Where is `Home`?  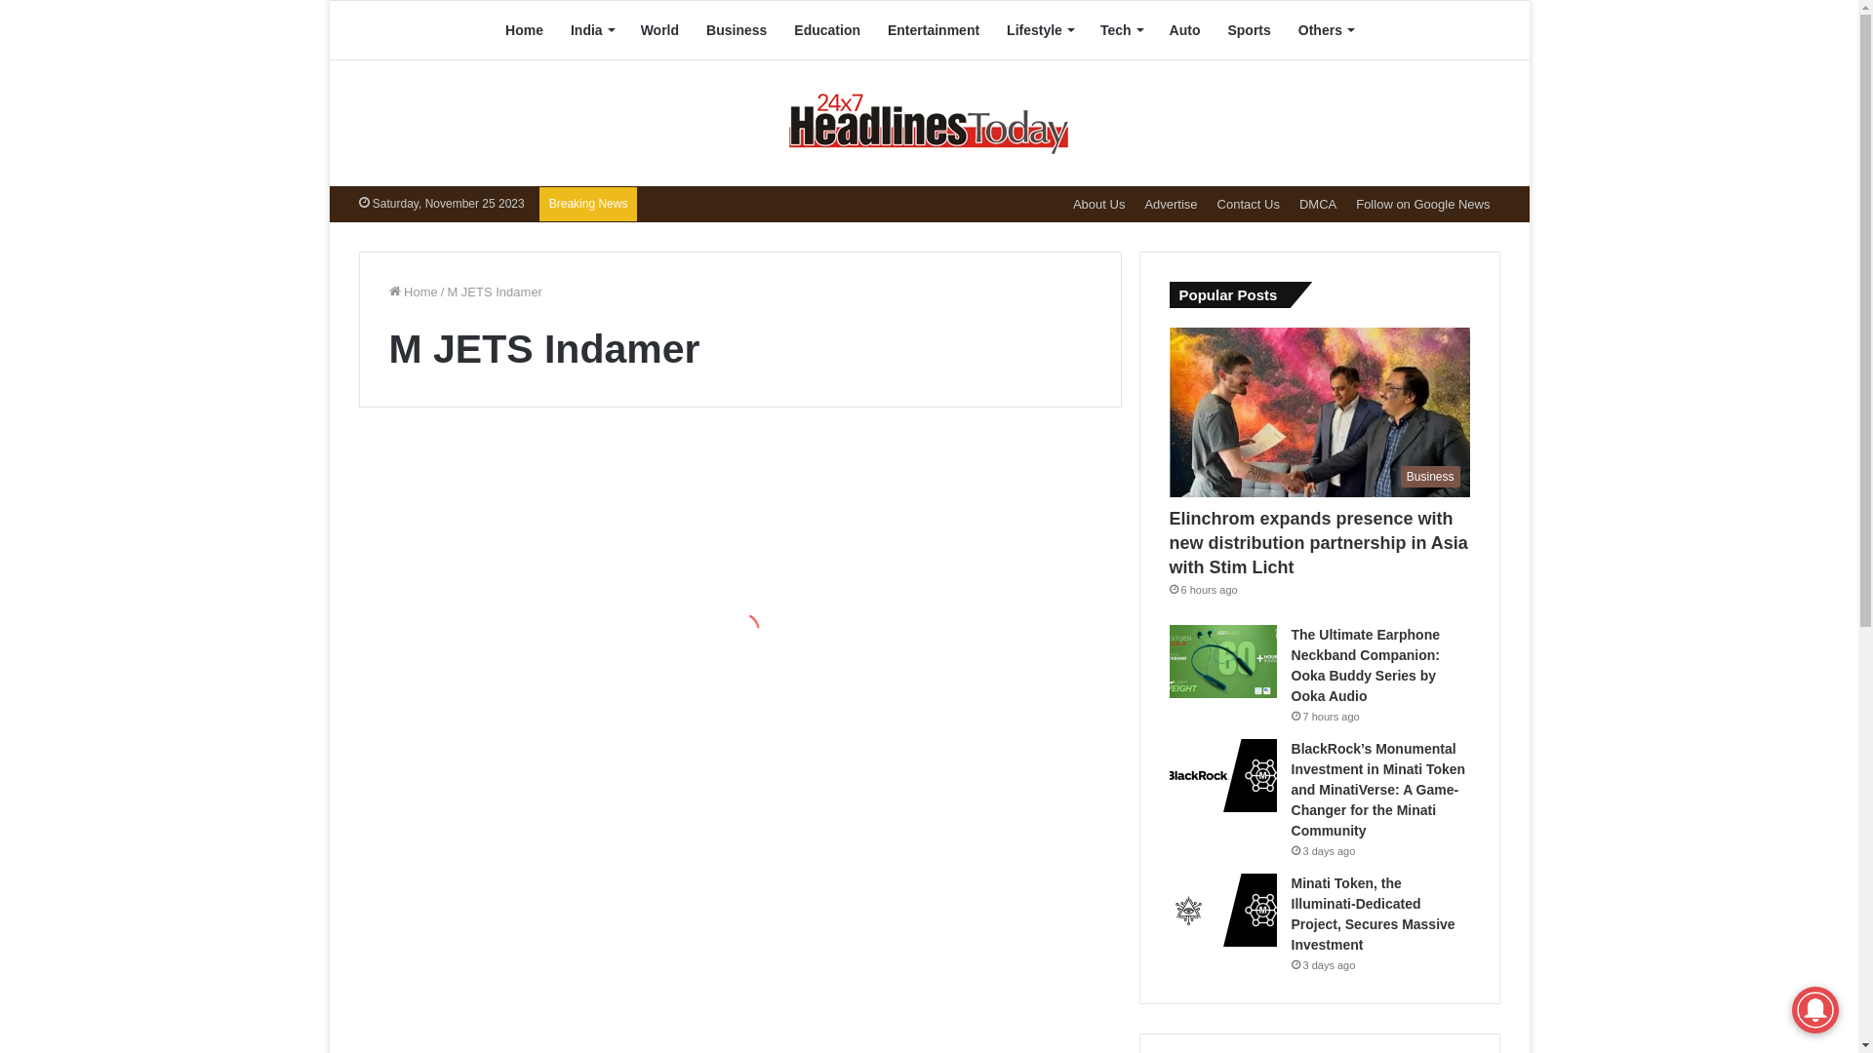
Home is located at coordinates (525, 30).